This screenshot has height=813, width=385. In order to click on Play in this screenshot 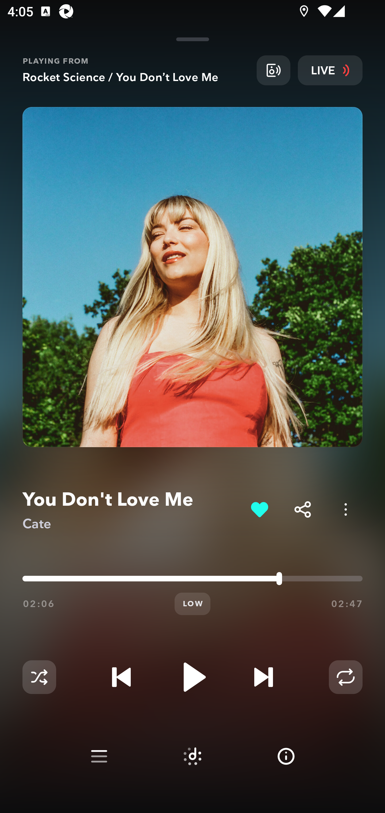, I will do `click(192, 677)`.